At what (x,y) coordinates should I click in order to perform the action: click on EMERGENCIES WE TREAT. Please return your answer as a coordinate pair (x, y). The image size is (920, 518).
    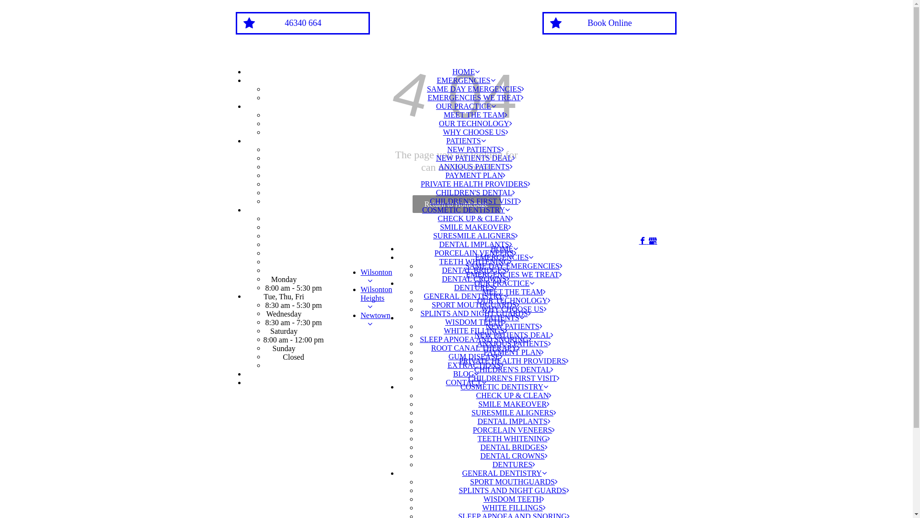
    Looking at the image, I should click on (475, 98).